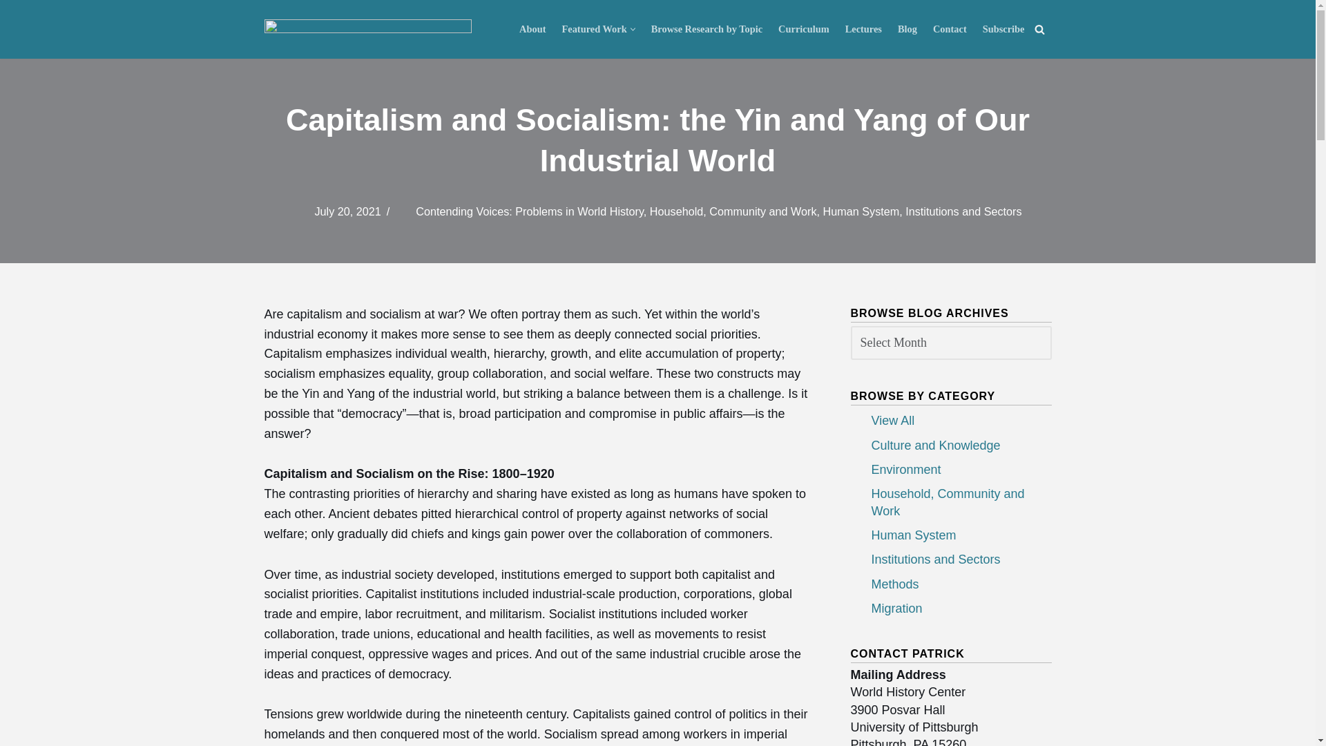 The image size is (1326, 746). What do you see at coordinates (863, 29) in the screenshot?
I see `Lectures` at bounding box center [863, 29].